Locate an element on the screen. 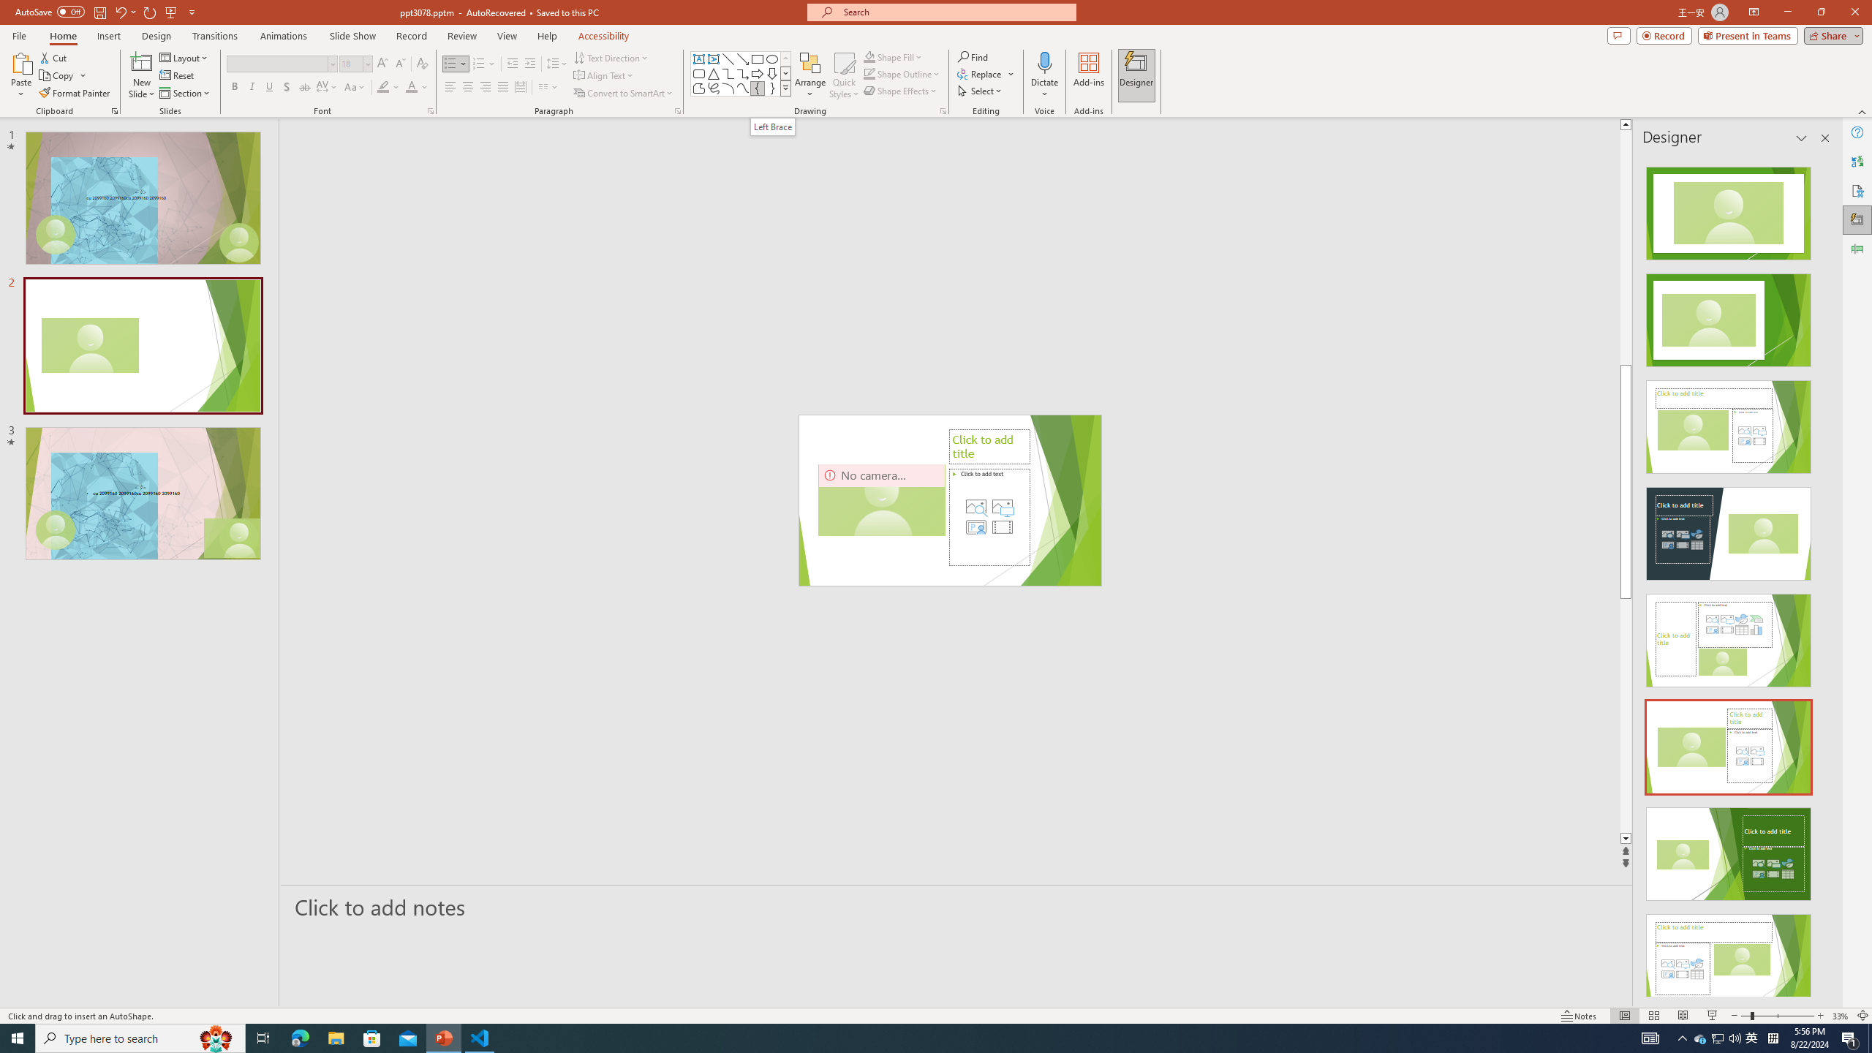  Zoom 33% is located at coordinates (1841, 1016).